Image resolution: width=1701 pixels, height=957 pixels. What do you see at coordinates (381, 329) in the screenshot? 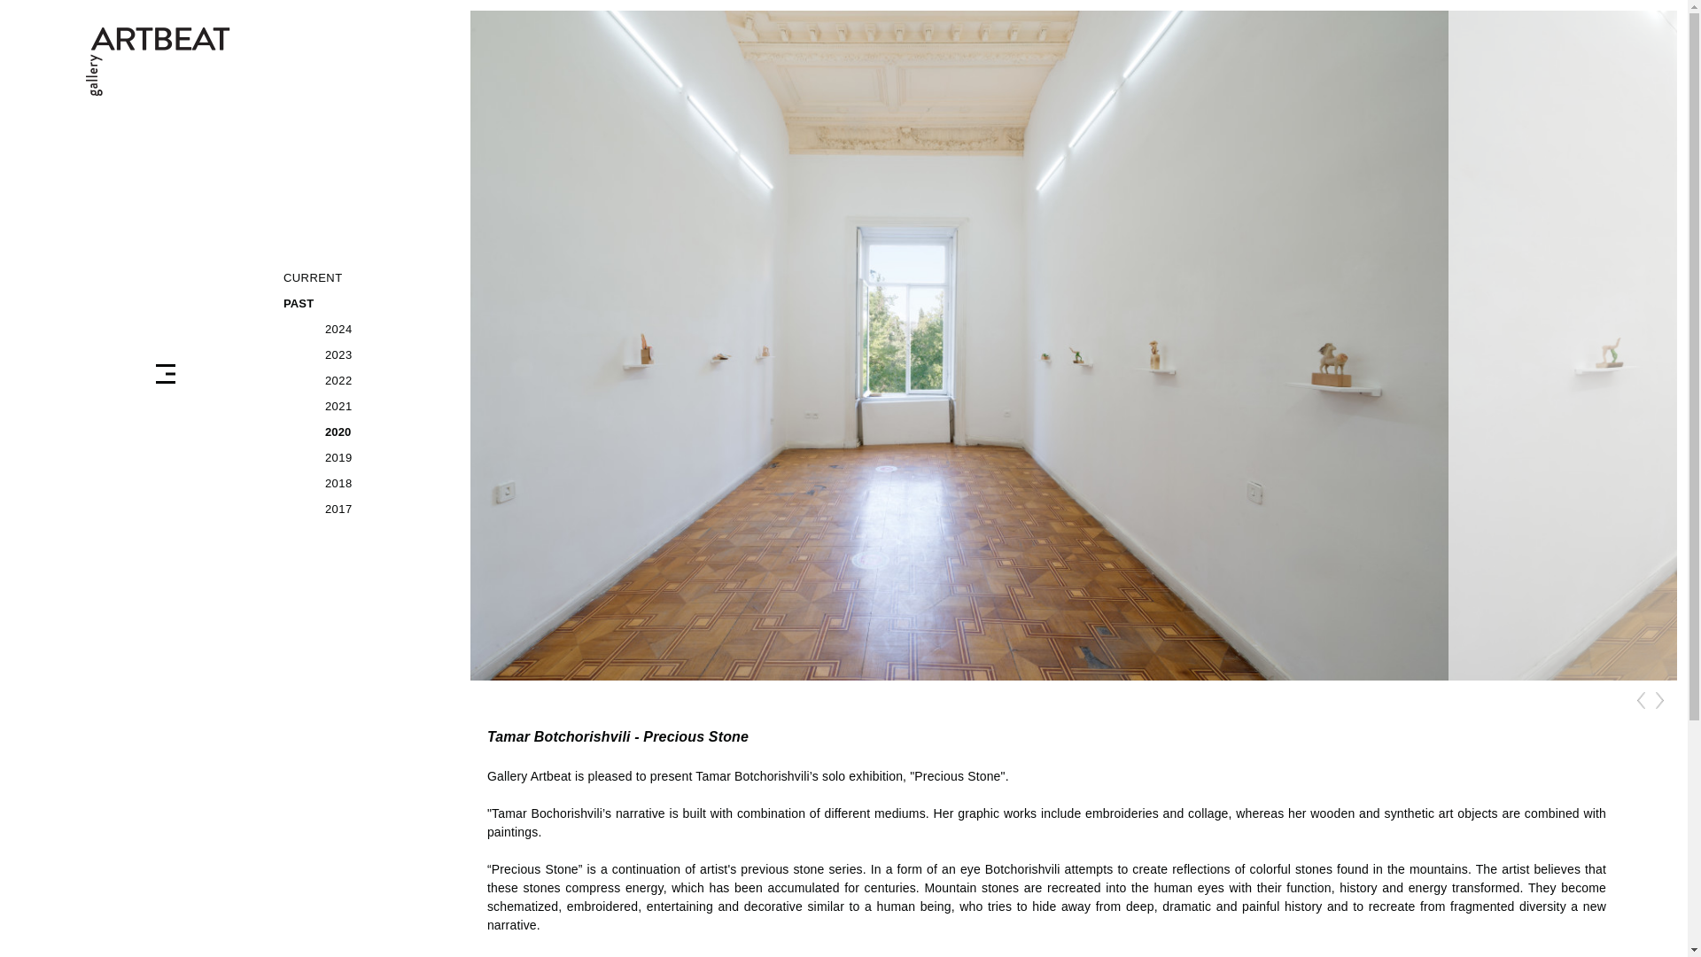
I see `2024` at bounding box center [381, 329].